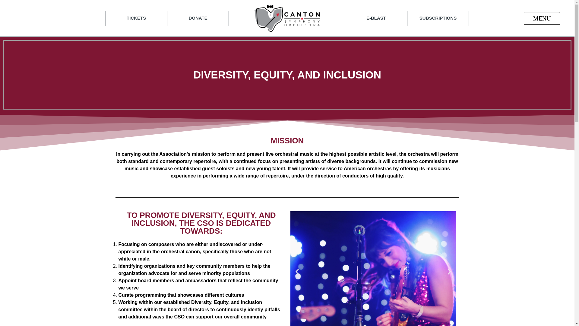 The image size is (579, 326). Describe the element at coordinates (438, 18) in the screenshot. I see `SUBSCRIPTIONS` at that location.